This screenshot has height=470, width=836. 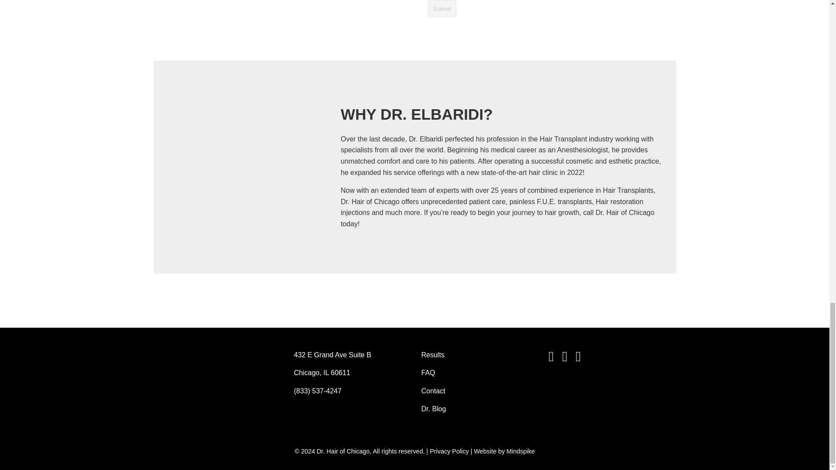 What do you see at coordinates (434, 409) in the screenshot?
I see `Dr. Blog` at bounding box center [434, 409].